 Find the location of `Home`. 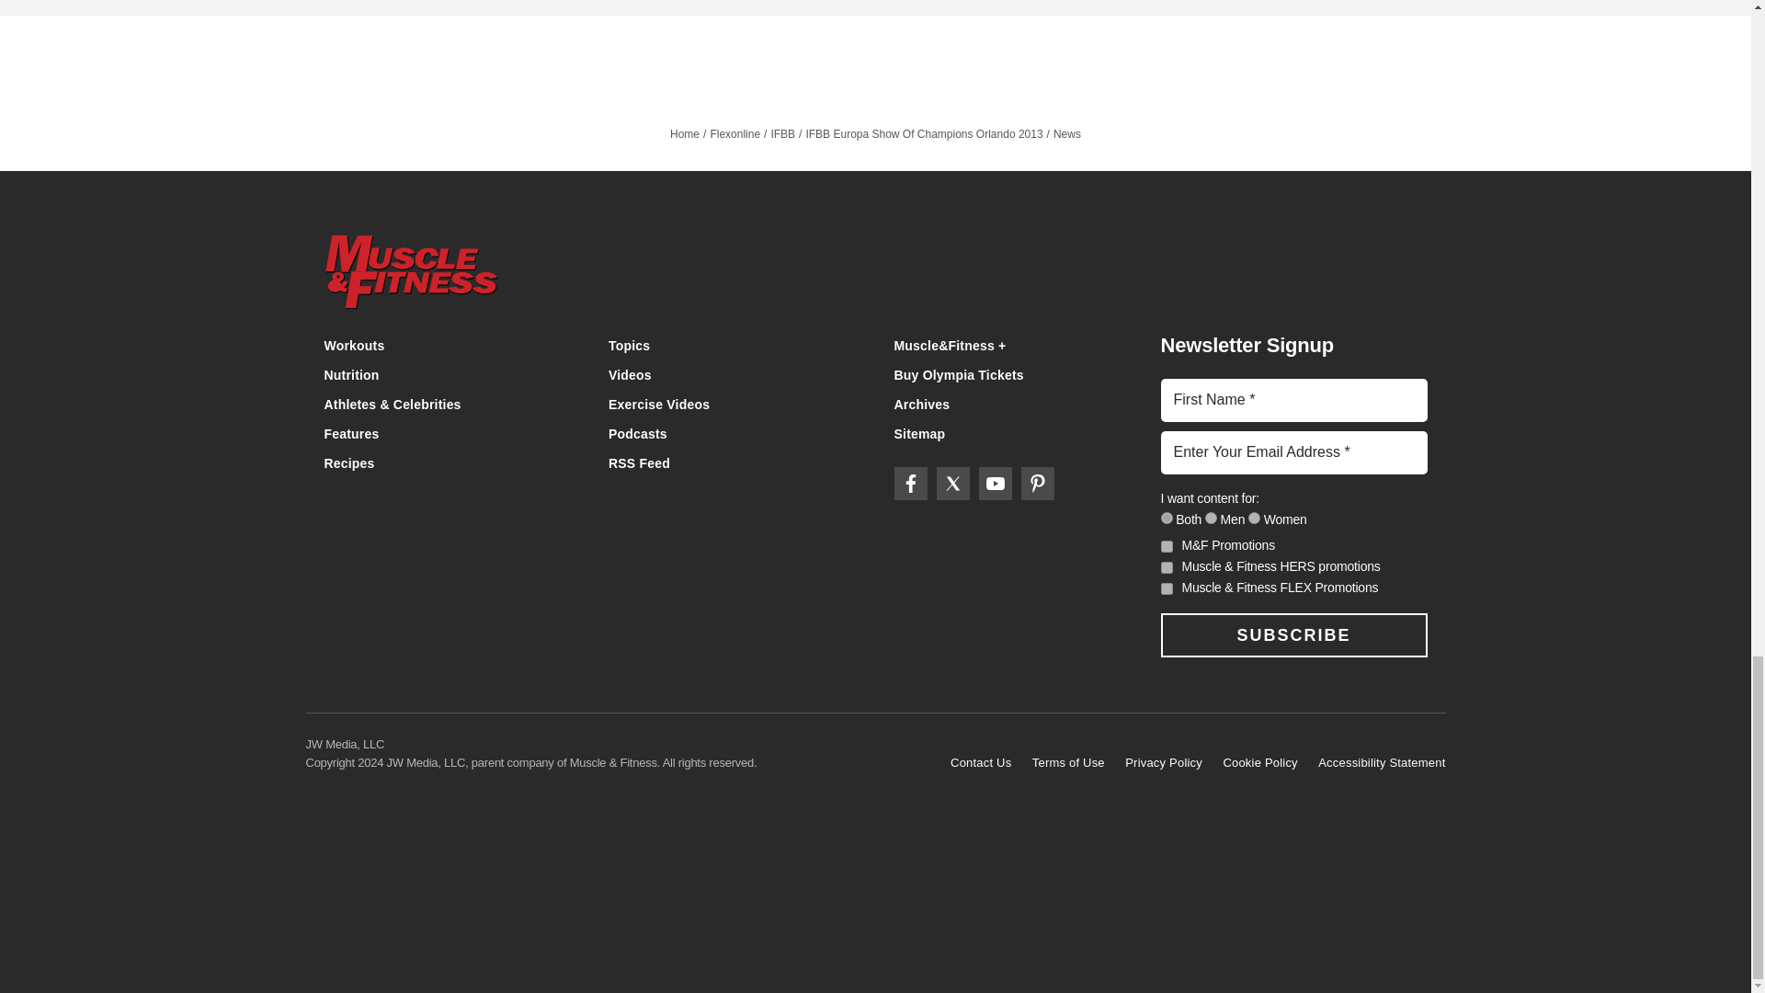

Home is located at coordinates (875, 274).